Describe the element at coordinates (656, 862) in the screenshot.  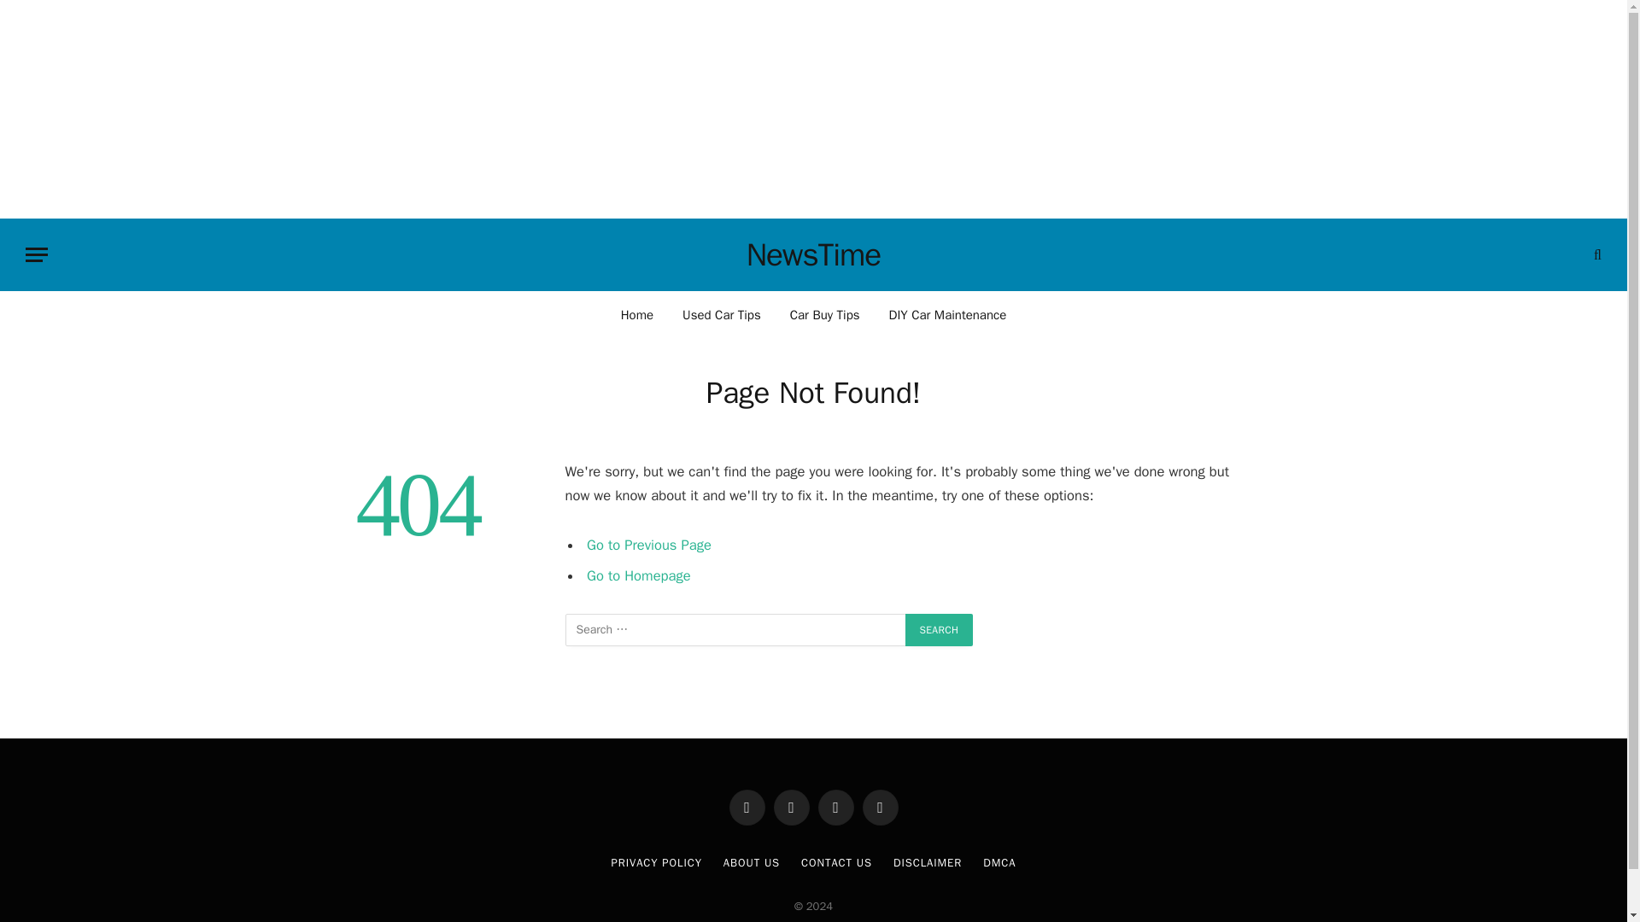
I see `PRIVACY POLICY` at that location.